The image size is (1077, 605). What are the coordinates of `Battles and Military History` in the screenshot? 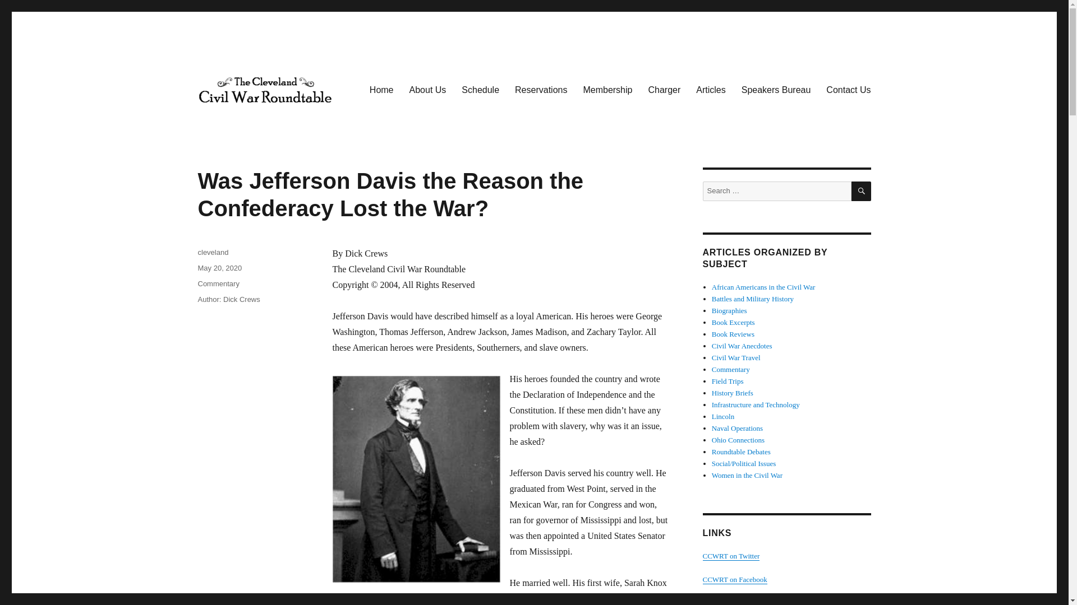 It's located at (753, 299).